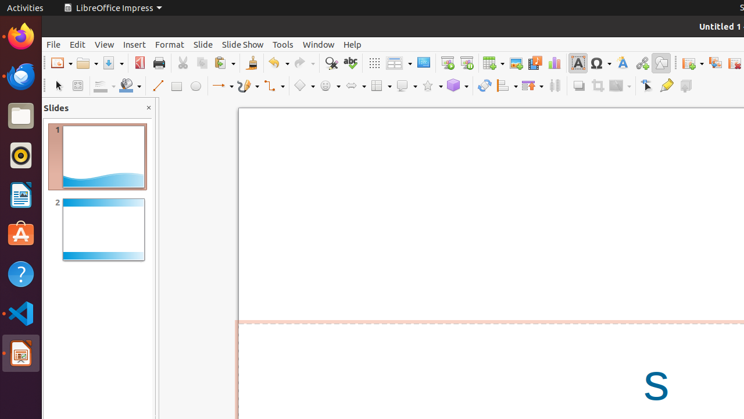 The width and height of the screenshot is (744, 419). I want to click on Thunderbird Mail, so click(21, 76).